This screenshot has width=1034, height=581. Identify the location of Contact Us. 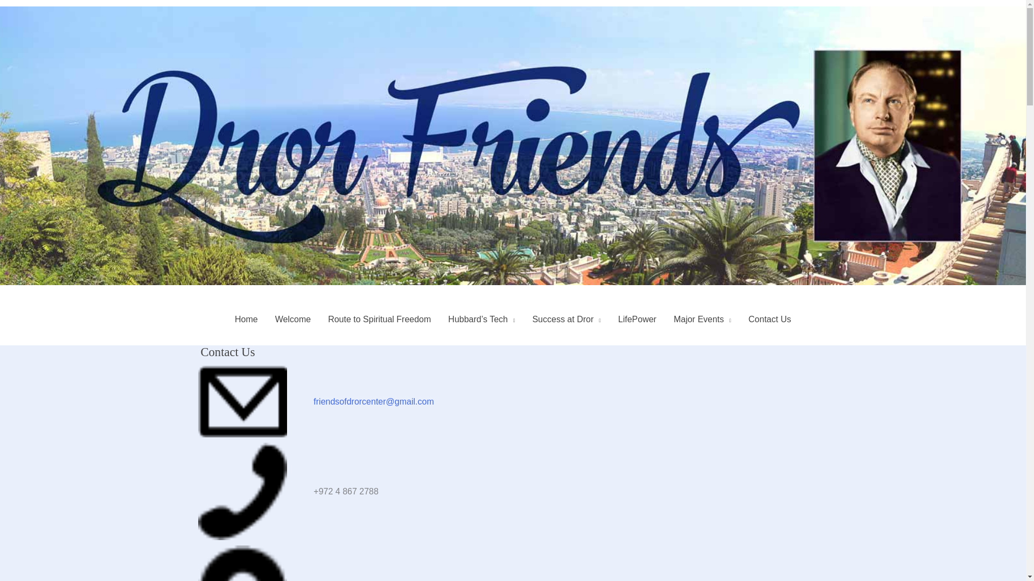
(770, 320).